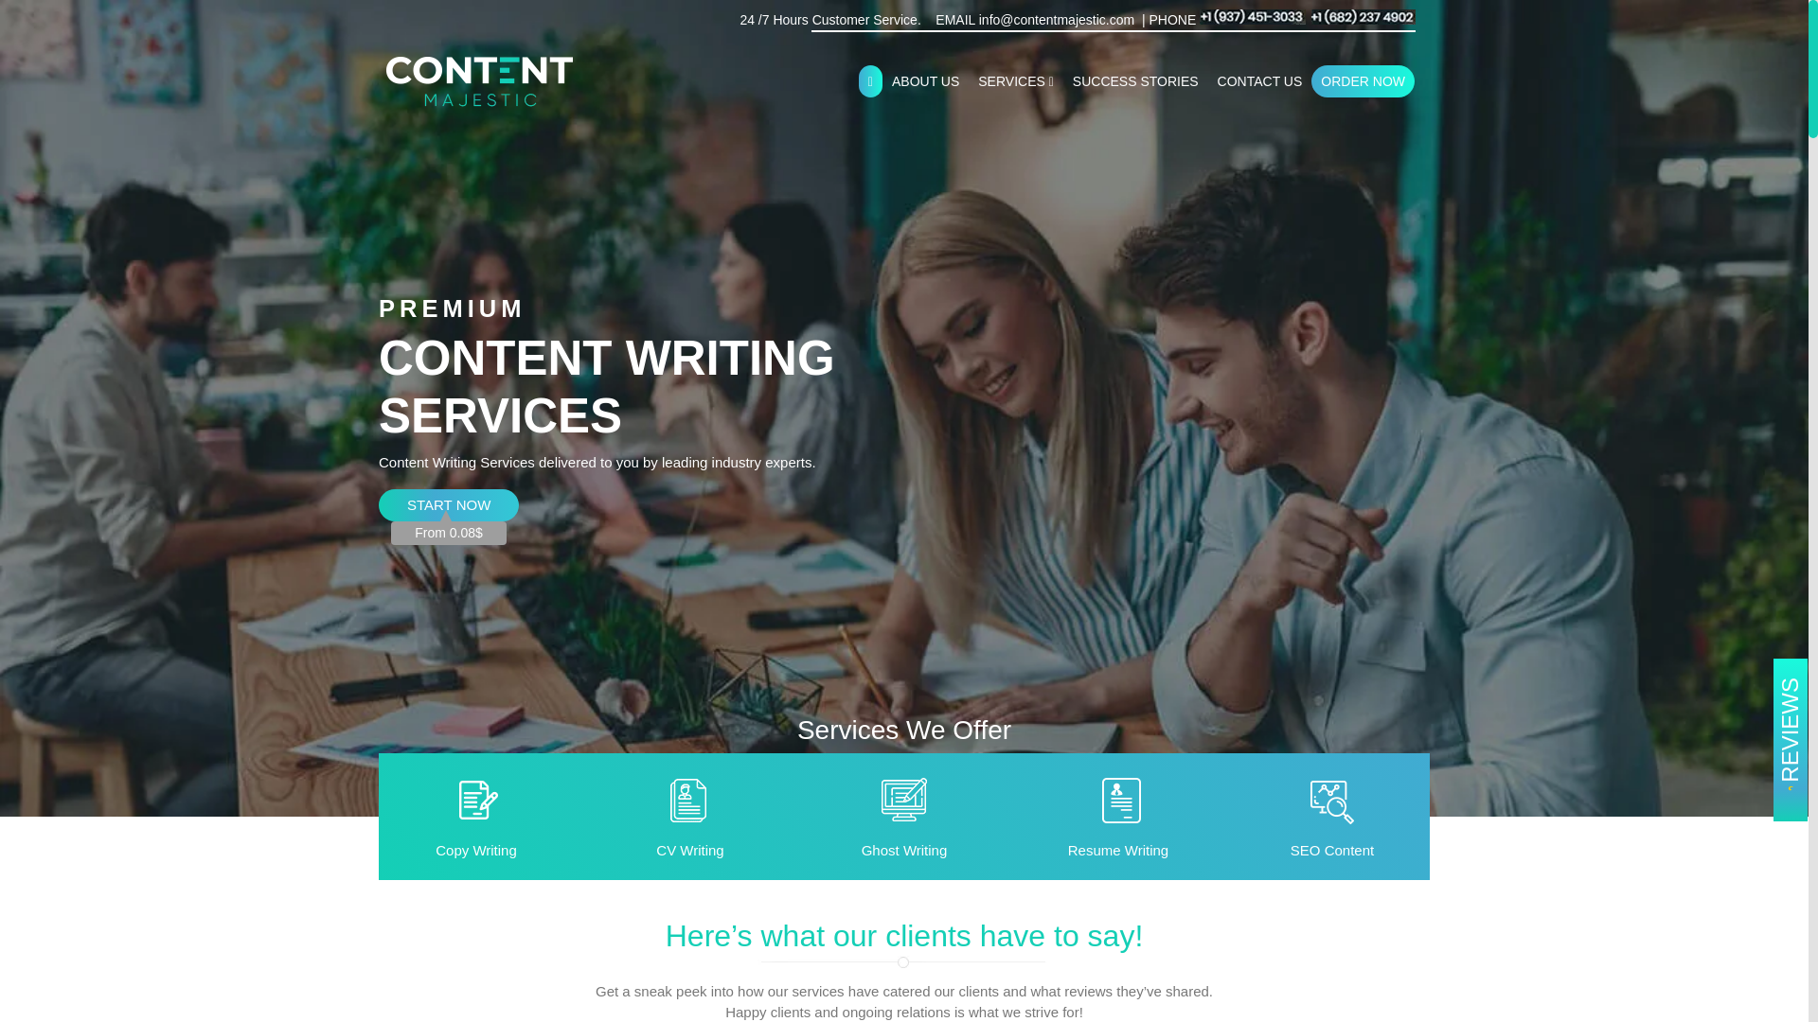 The width and height of the screenshot is (1818, 1022). Describe the element at coordinates (1016, 81) in the screenshot. I see `SERVICES` at that location.